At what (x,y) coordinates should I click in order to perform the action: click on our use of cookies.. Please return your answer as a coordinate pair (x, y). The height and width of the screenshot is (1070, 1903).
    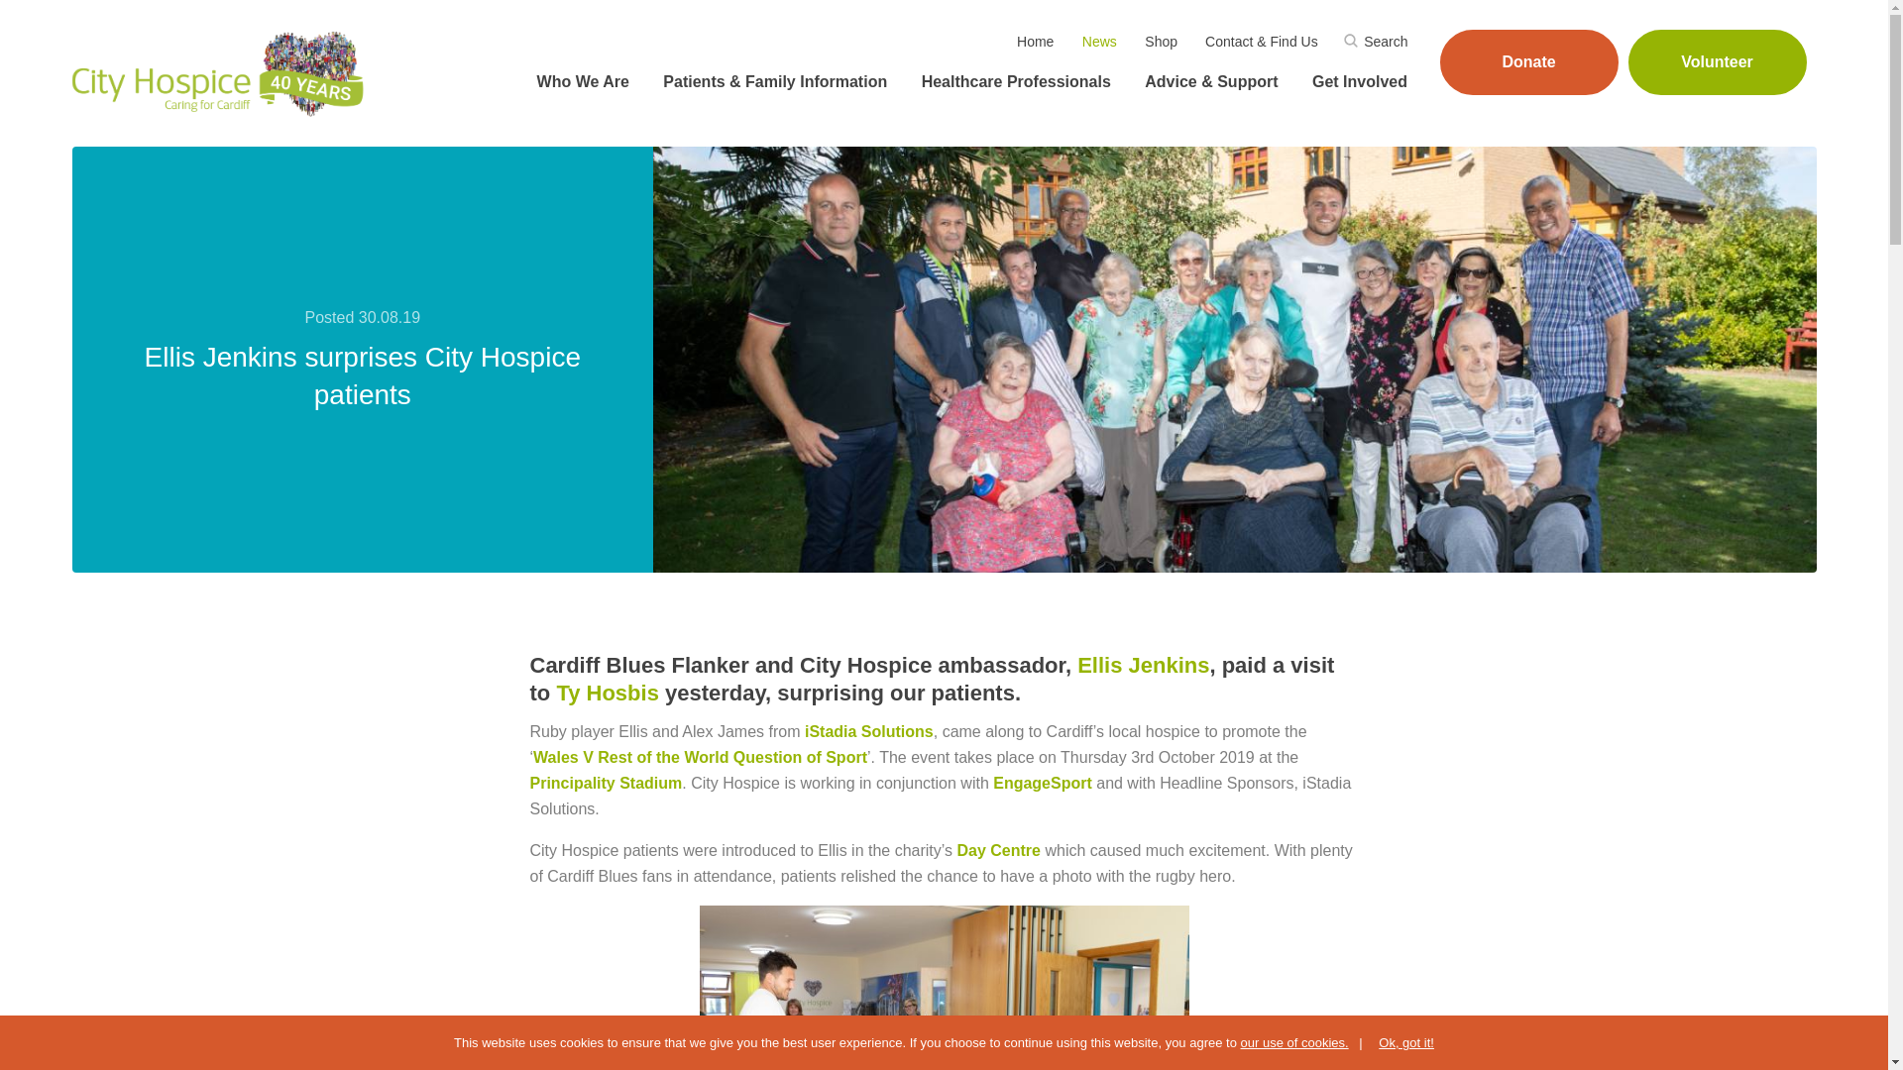
    Looking at the image, I should click on (1294, 1042).